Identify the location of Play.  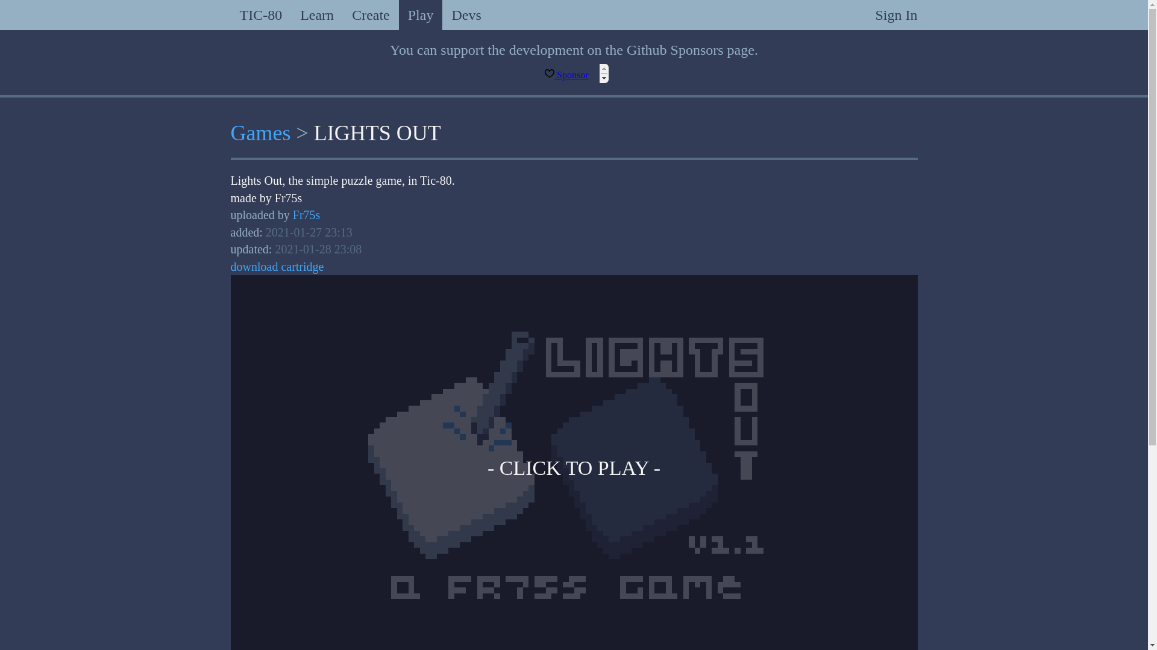
(421, 14).